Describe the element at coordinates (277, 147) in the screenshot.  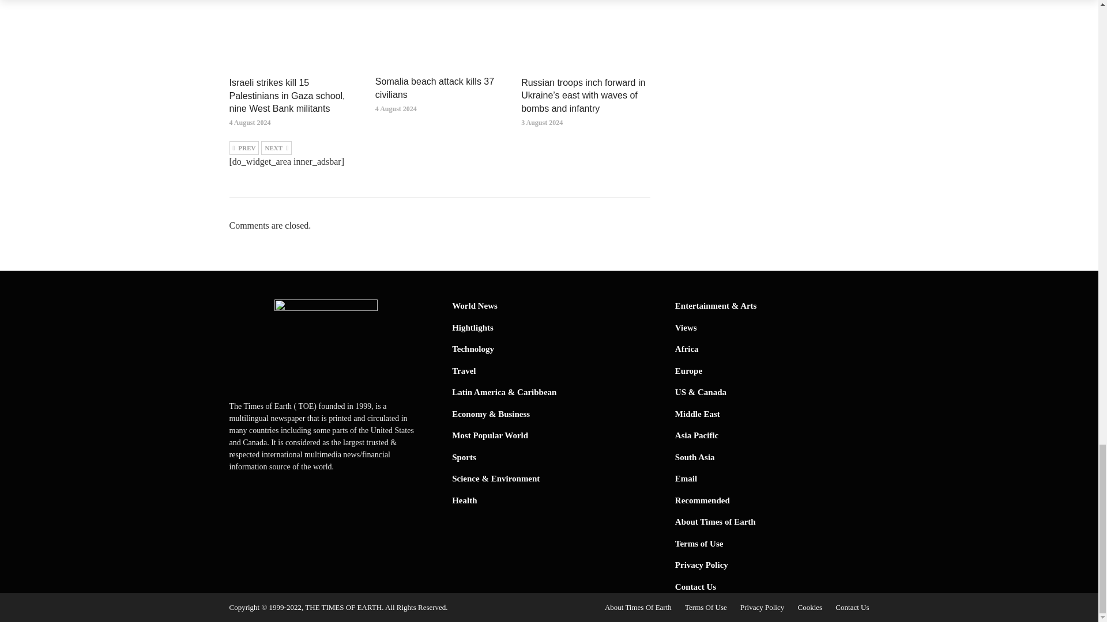
I see `Next` at that location.